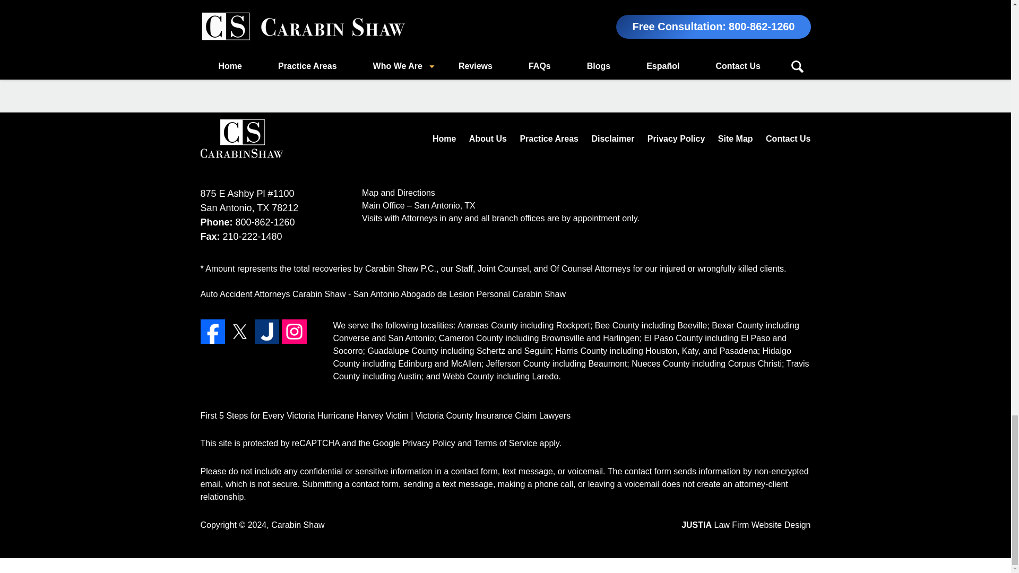 This screenshot has height=573, width=1019. Describe the element at coordinates (294, 331) in the screenshot. I see `Instagram` at that location.